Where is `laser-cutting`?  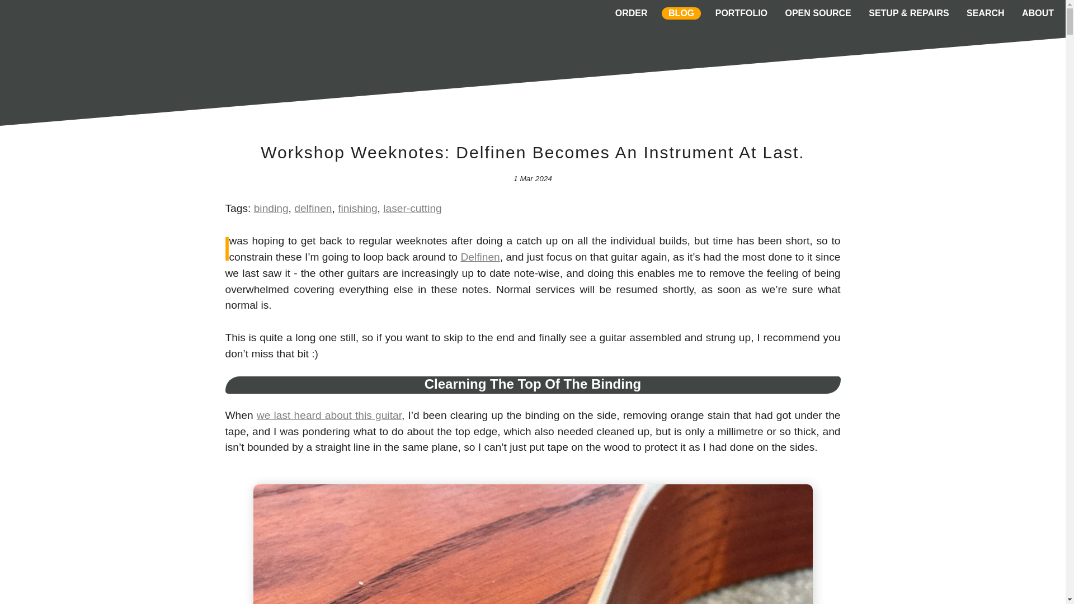
laser-cutting is located at coordinates (412, 208).